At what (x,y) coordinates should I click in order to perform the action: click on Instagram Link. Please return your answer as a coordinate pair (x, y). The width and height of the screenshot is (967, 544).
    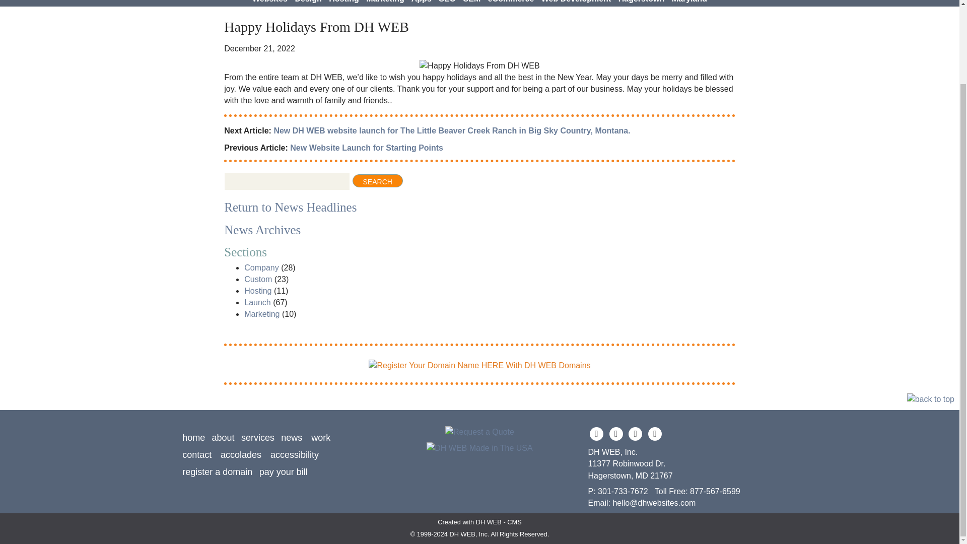
    Looking at the image, I should click on (635, 433).